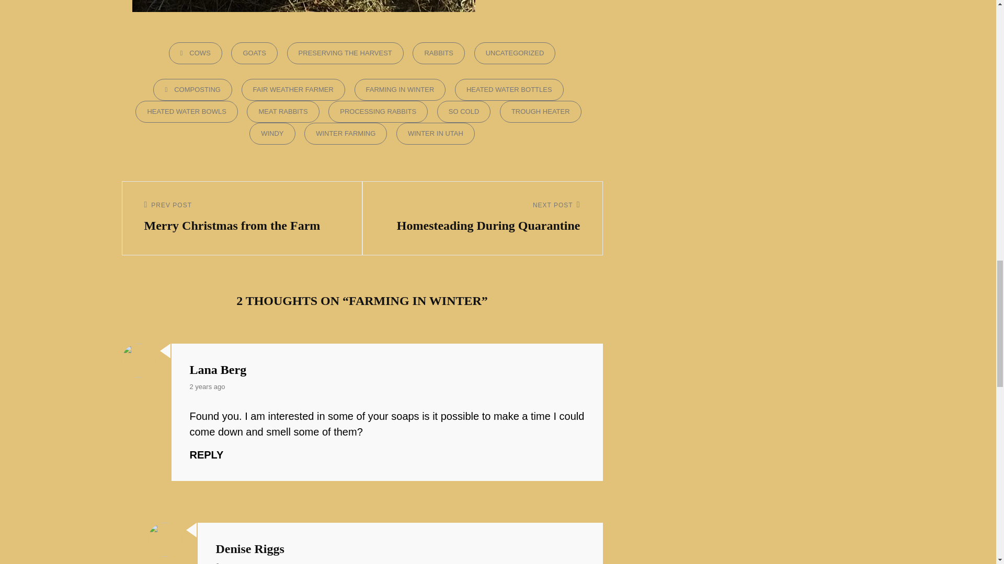 This screenshot has width=1004, height=564. Describe the element at coordinates (250, 548) in the screenshot. I see `Denise Riggs` at that location.